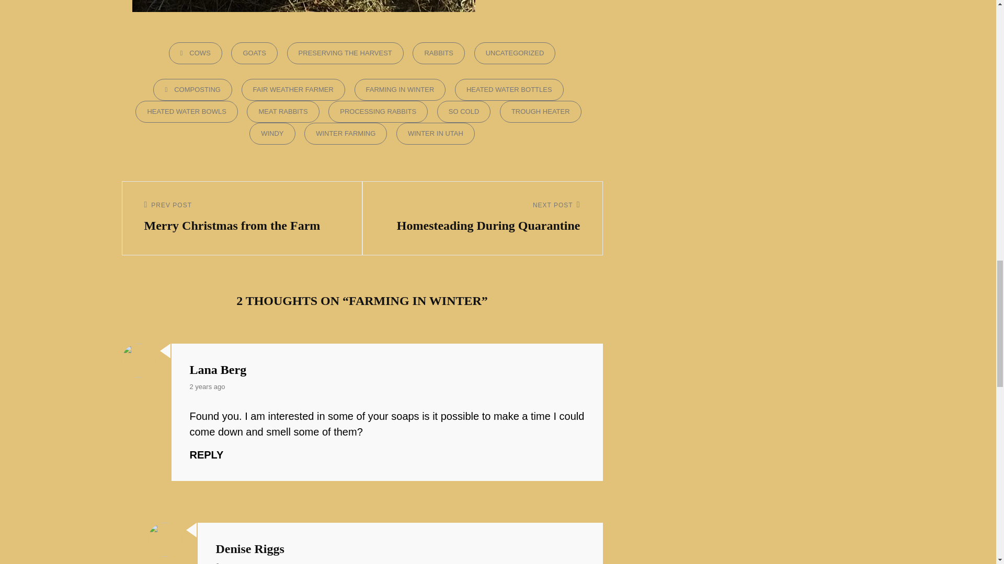 This screenshot has width=1004, height=564. Describe the element at coordinates (250, 548) in the screenshot. I see `Denise Riggs` at that location.